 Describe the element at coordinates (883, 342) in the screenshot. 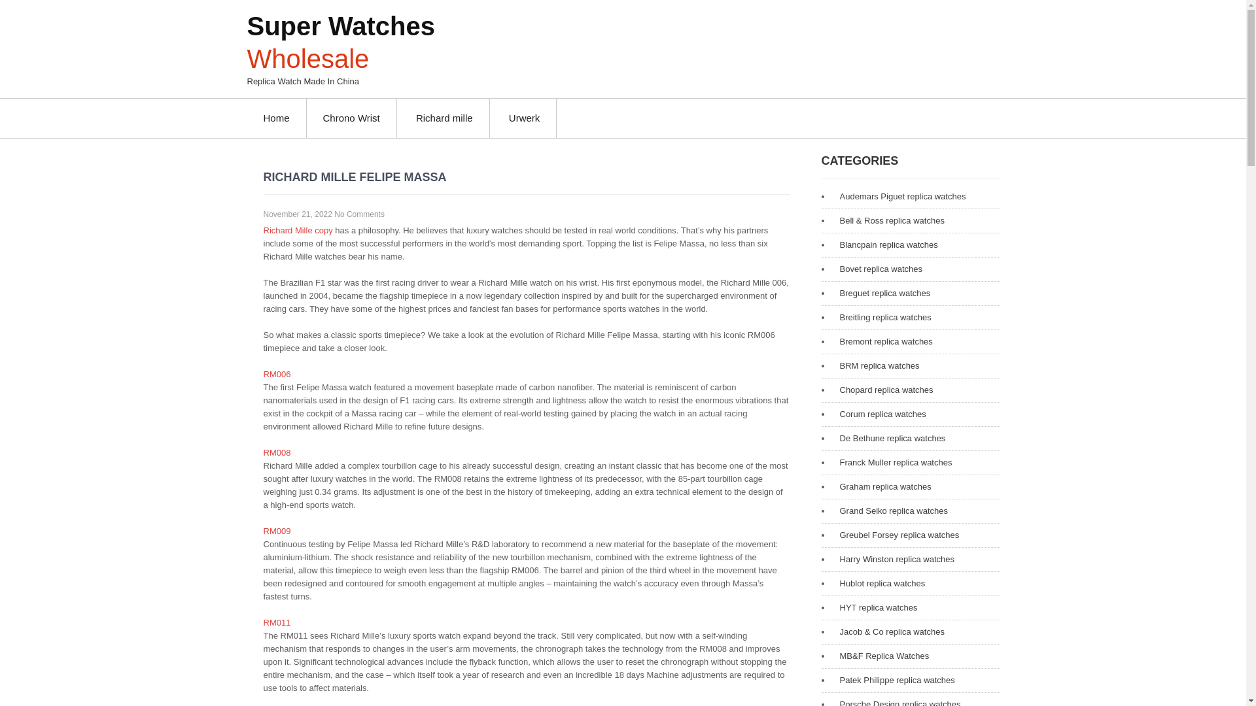

I see `Bremont replica watches` at that location.